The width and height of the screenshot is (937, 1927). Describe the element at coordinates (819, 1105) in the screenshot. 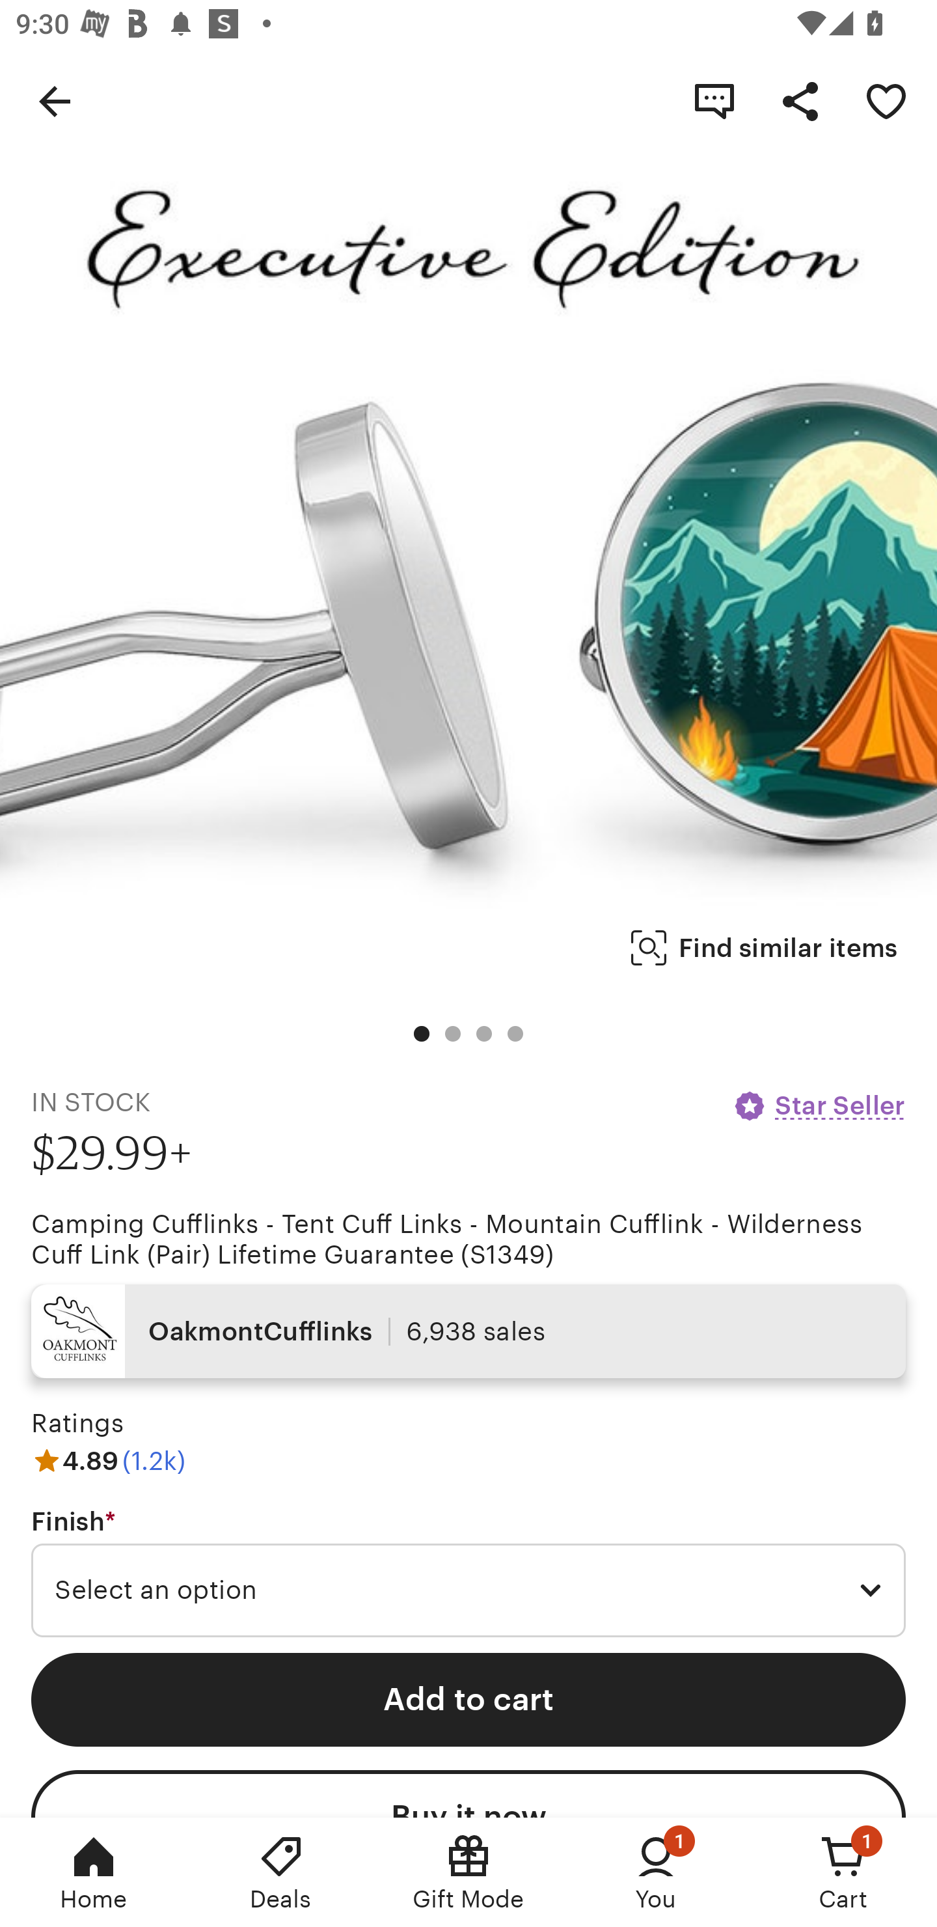

I see `Star Seller` at that location.